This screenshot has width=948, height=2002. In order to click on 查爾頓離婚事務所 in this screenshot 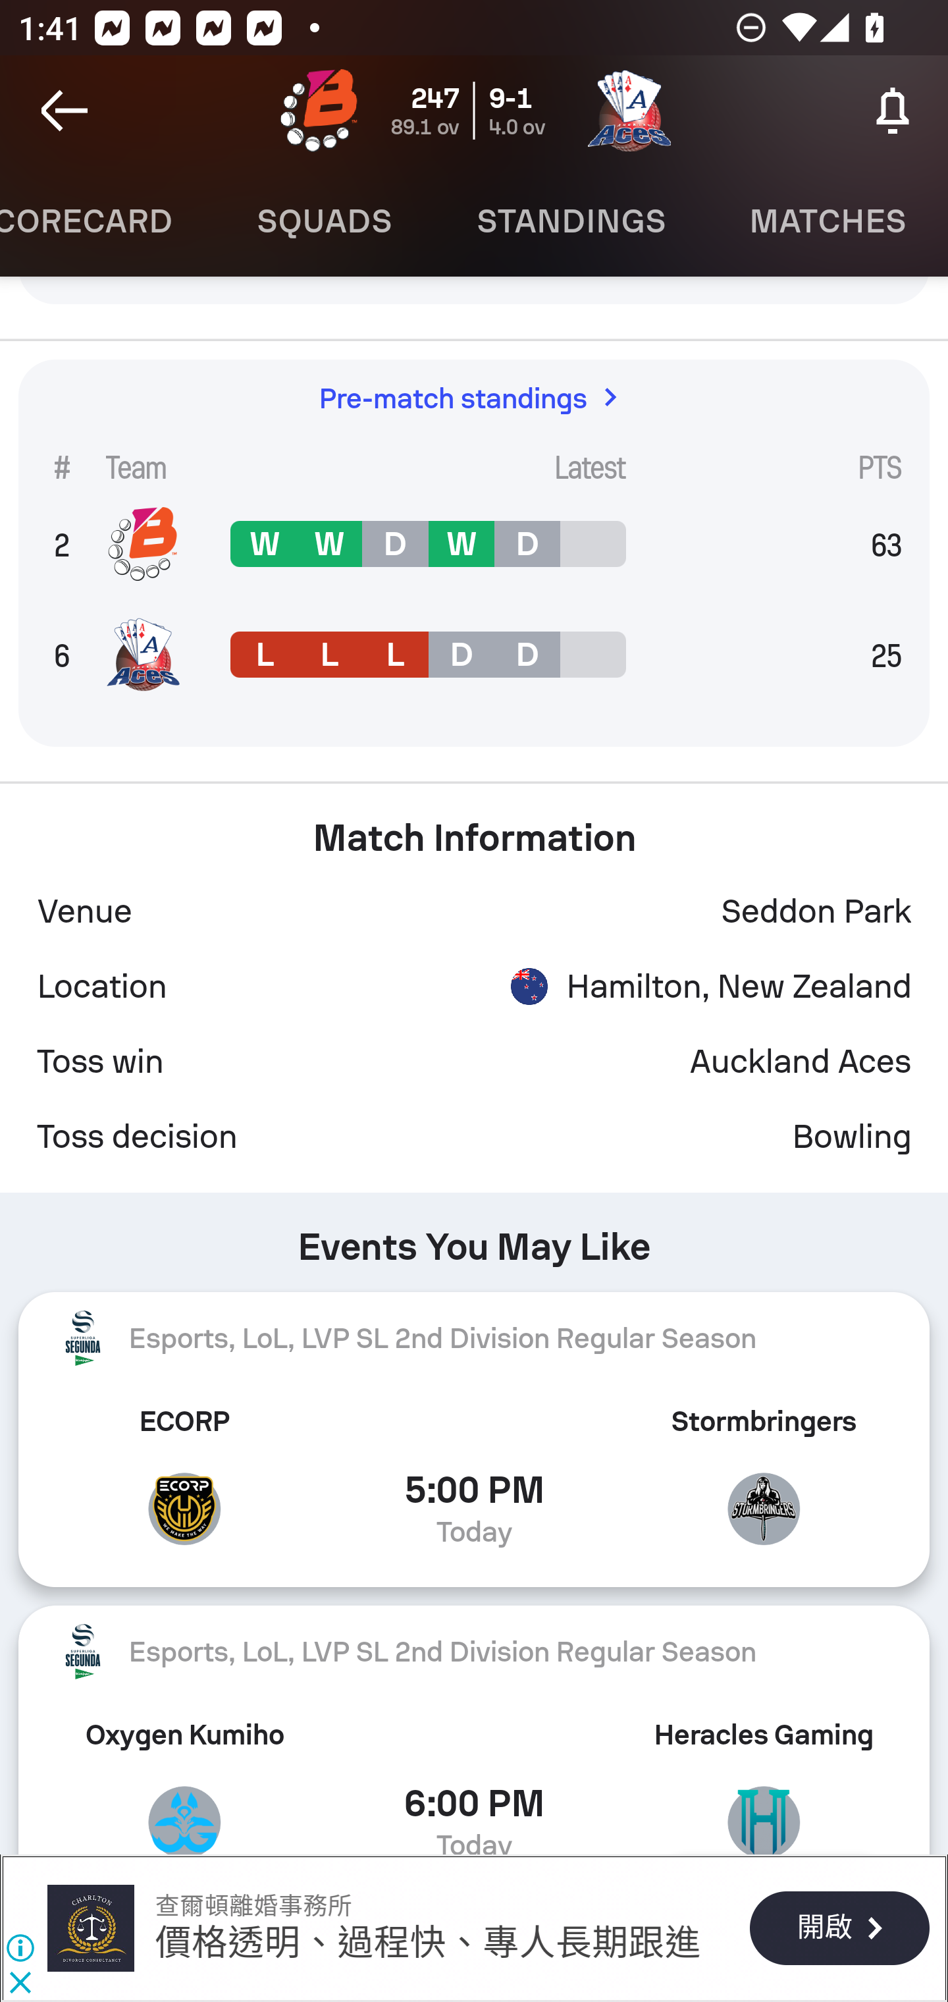, I will do `click(252, 1907)`.